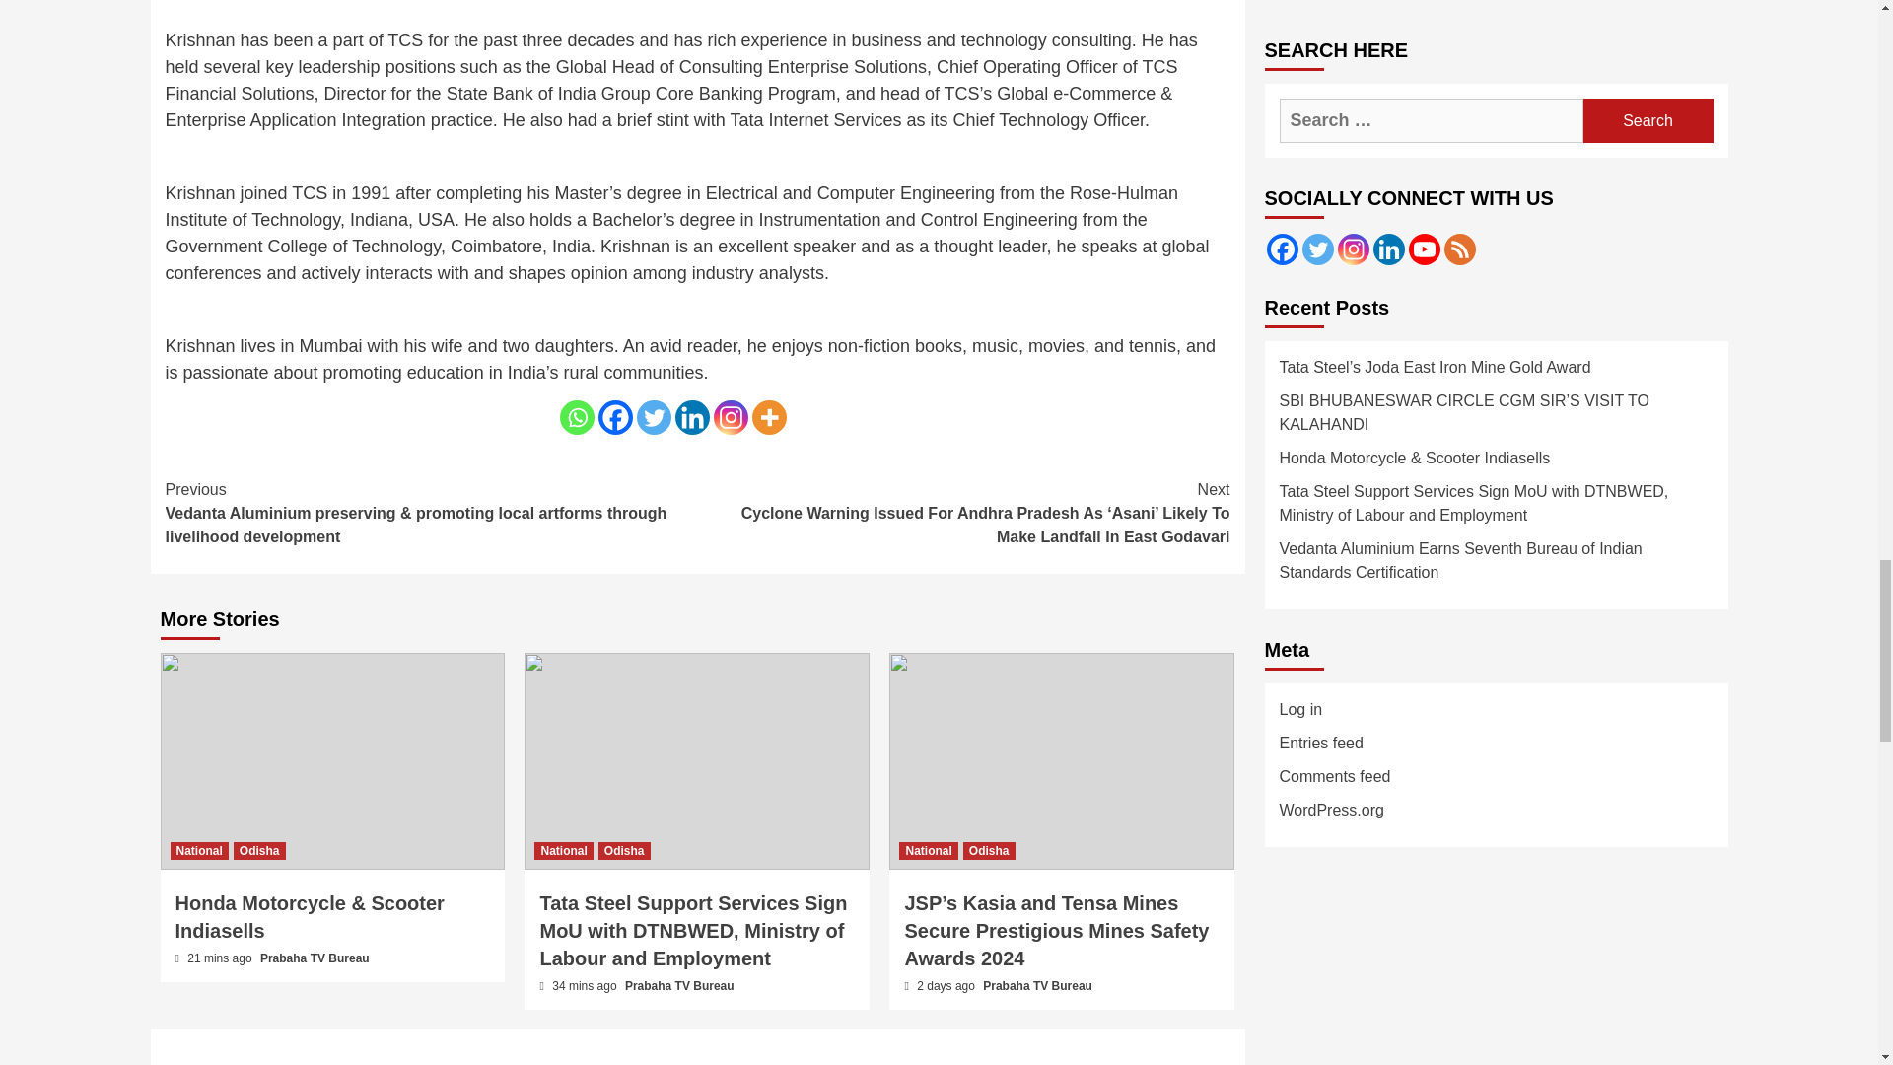 Image resolution: width=1893 pixels, height=1065 pixels. I want to click on Linkedin, so click(690, 417).